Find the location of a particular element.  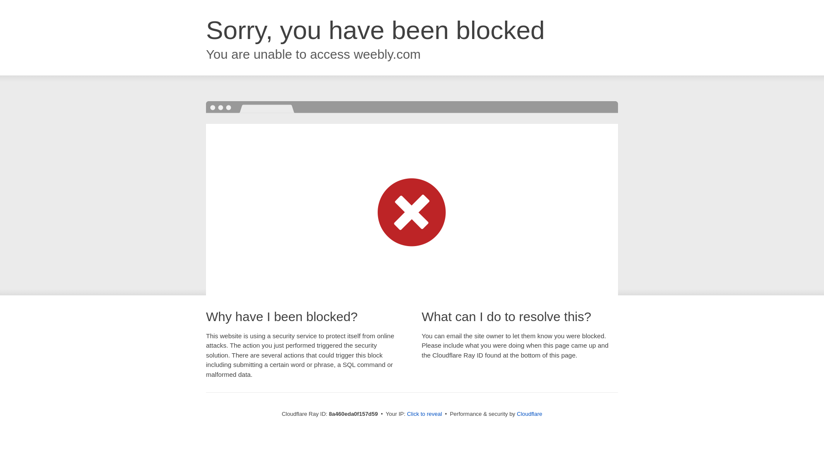

Cloudflare is located at coordinates (529, 414).